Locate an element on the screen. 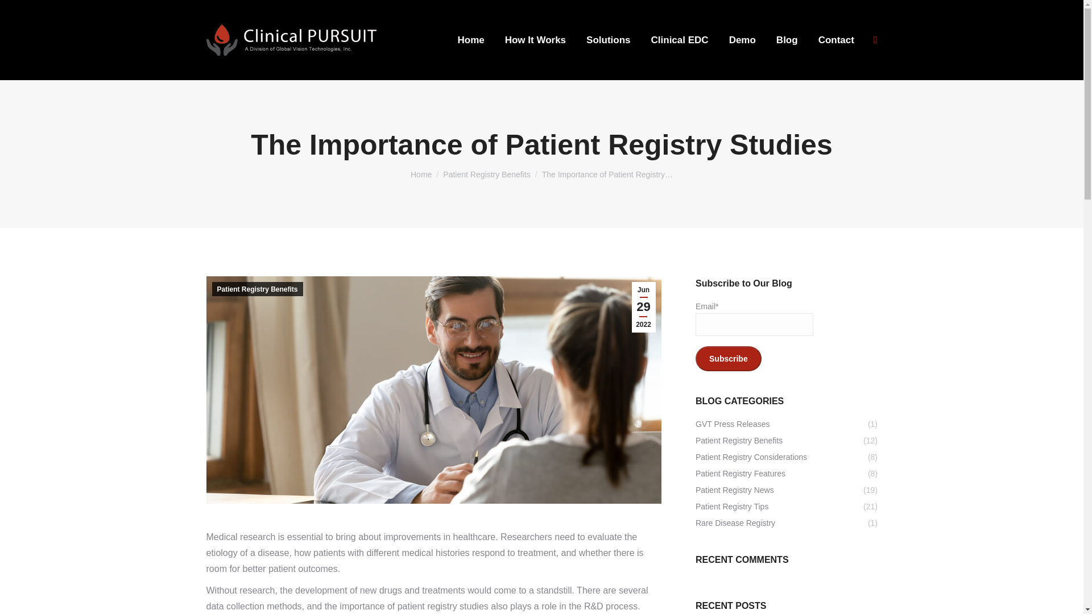 The width and height of the screenshot is (1092, 614). Go! is located at coordinates (20, 13).